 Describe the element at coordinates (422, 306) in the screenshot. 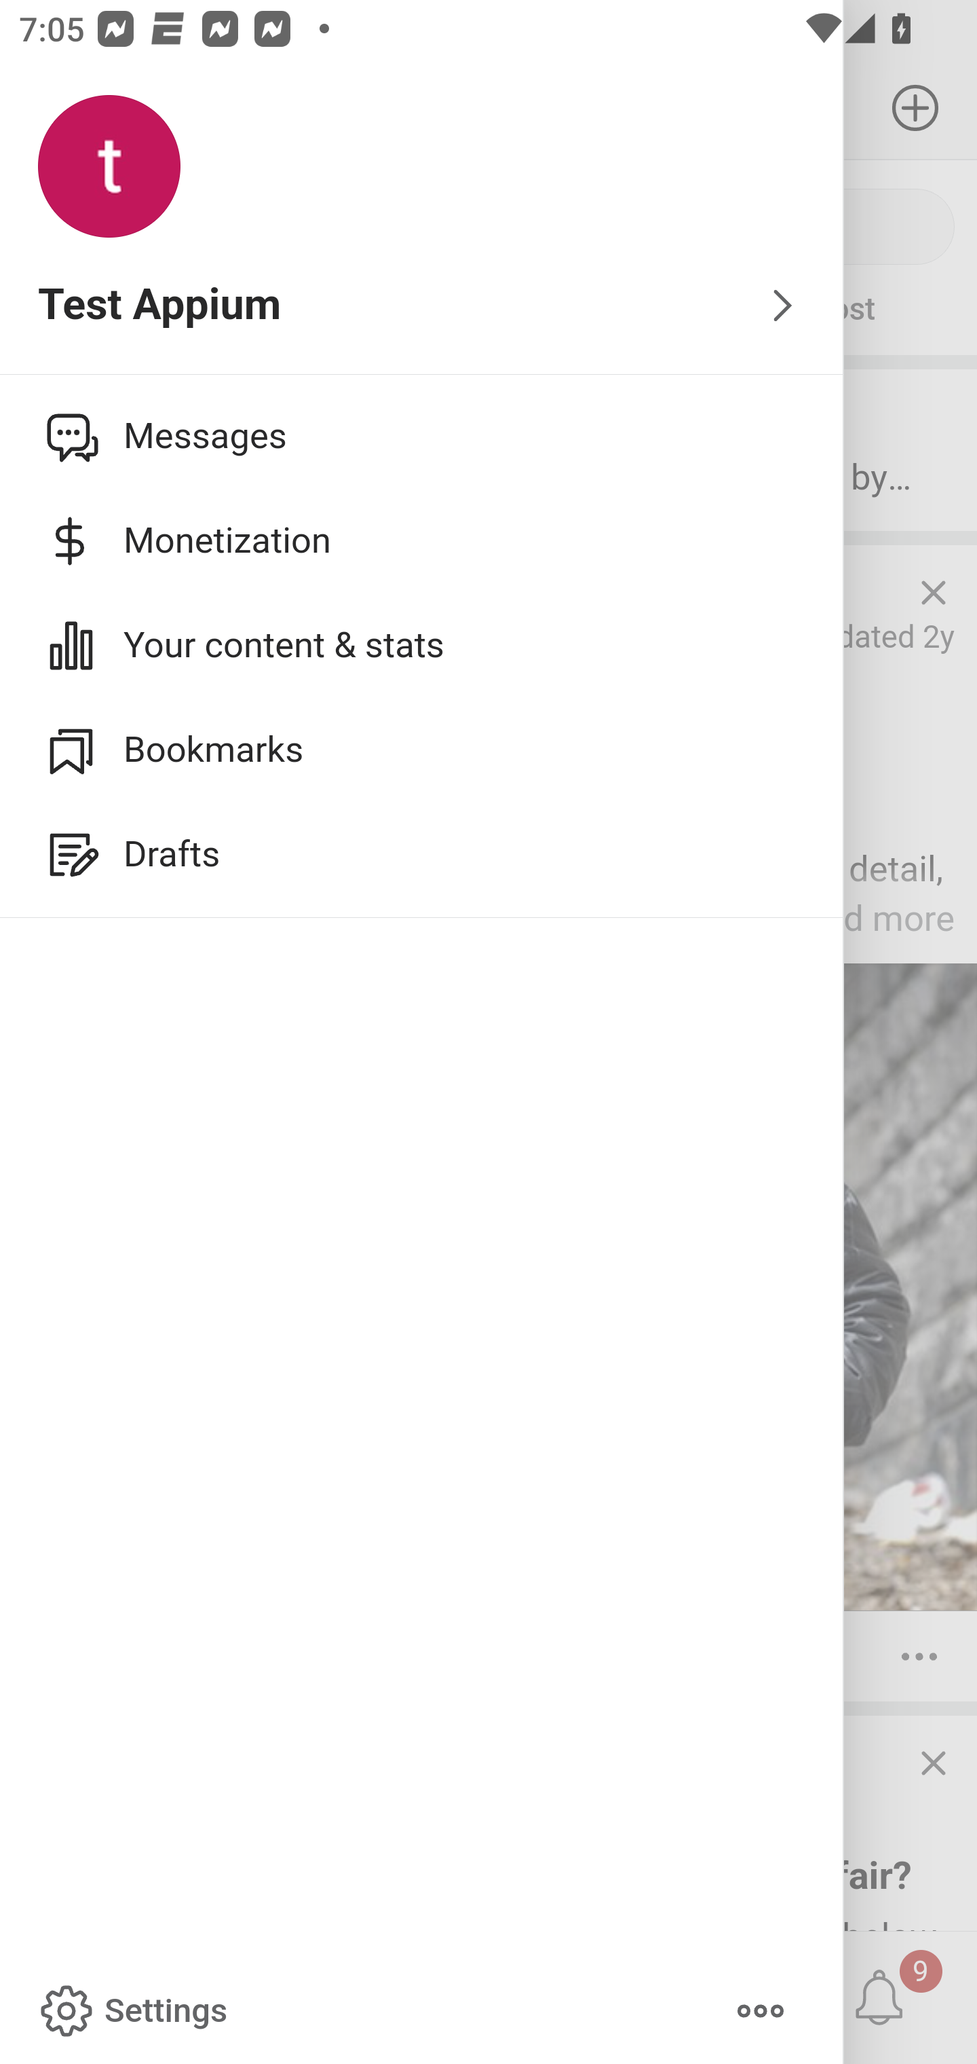

I see `Test Appium` at that location.